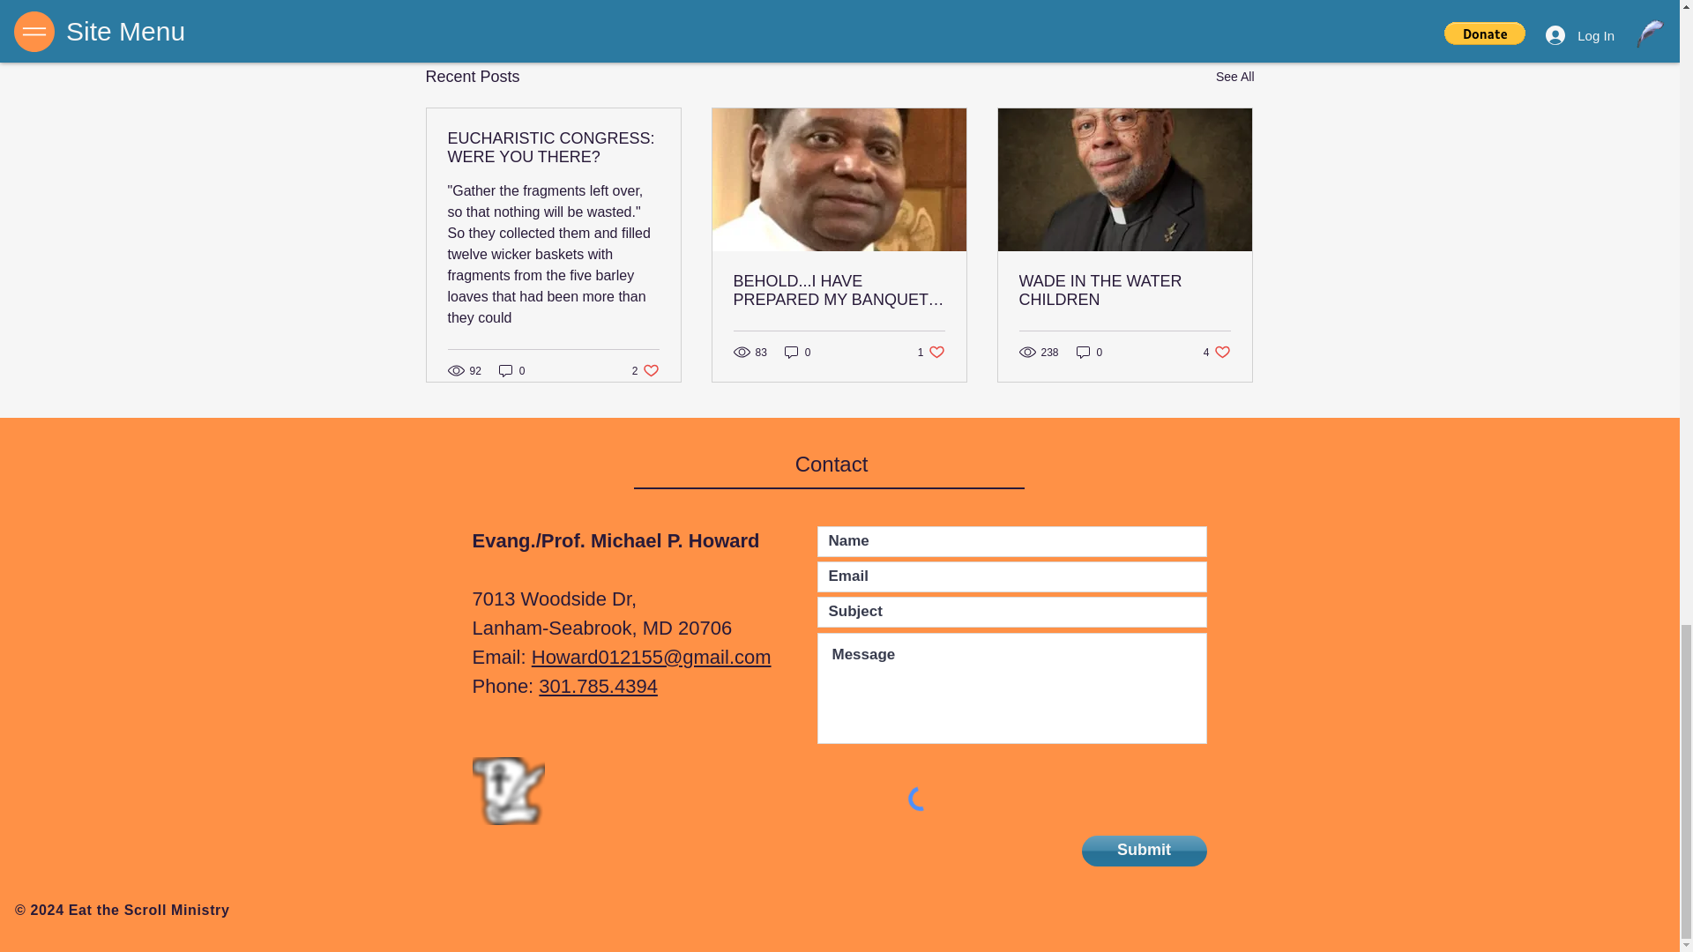 This screenshot has width=1693, height=952. I want to click on 0, so click(1234, 77).